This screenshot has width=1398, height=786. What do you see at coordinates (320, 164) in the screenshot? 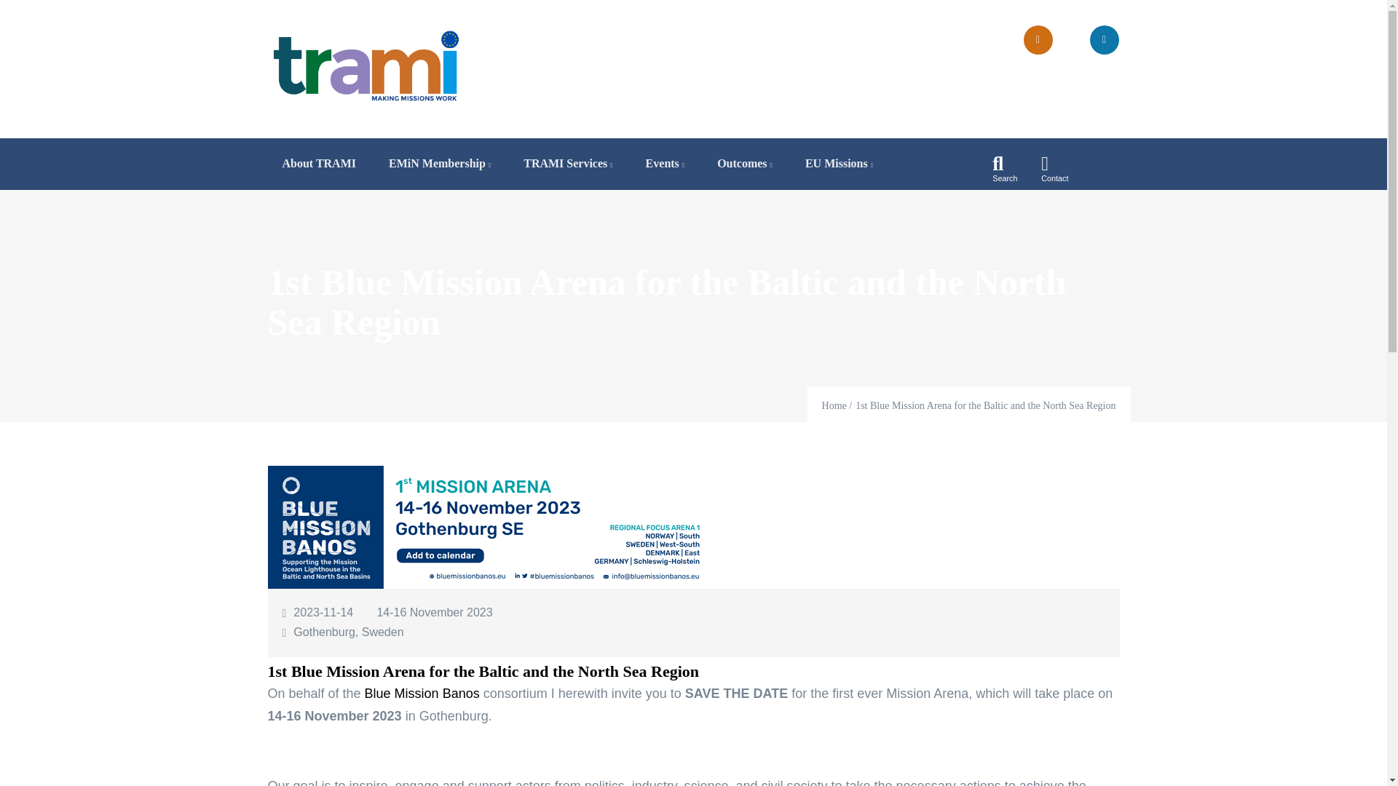
I see `About TRAMI` at bounding box center [320, 164].